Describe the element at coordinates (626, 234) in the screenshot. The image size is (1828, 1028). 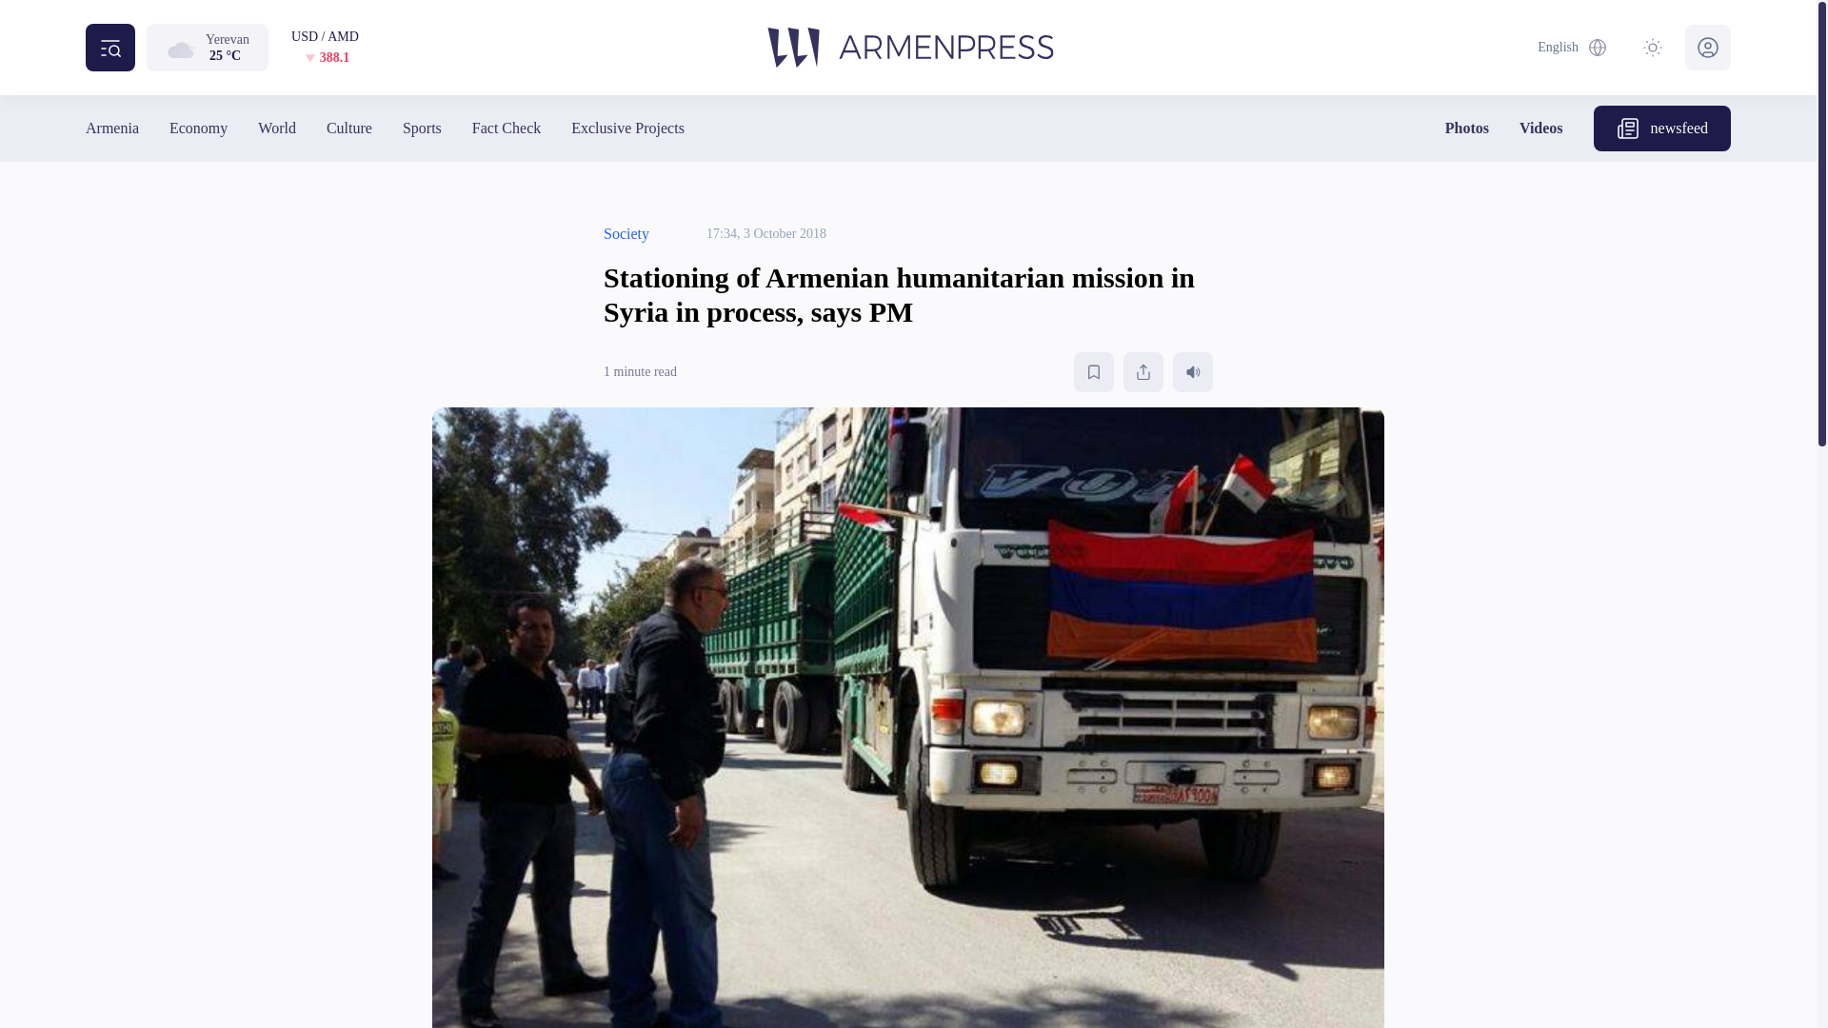
I see `Society` at that location.